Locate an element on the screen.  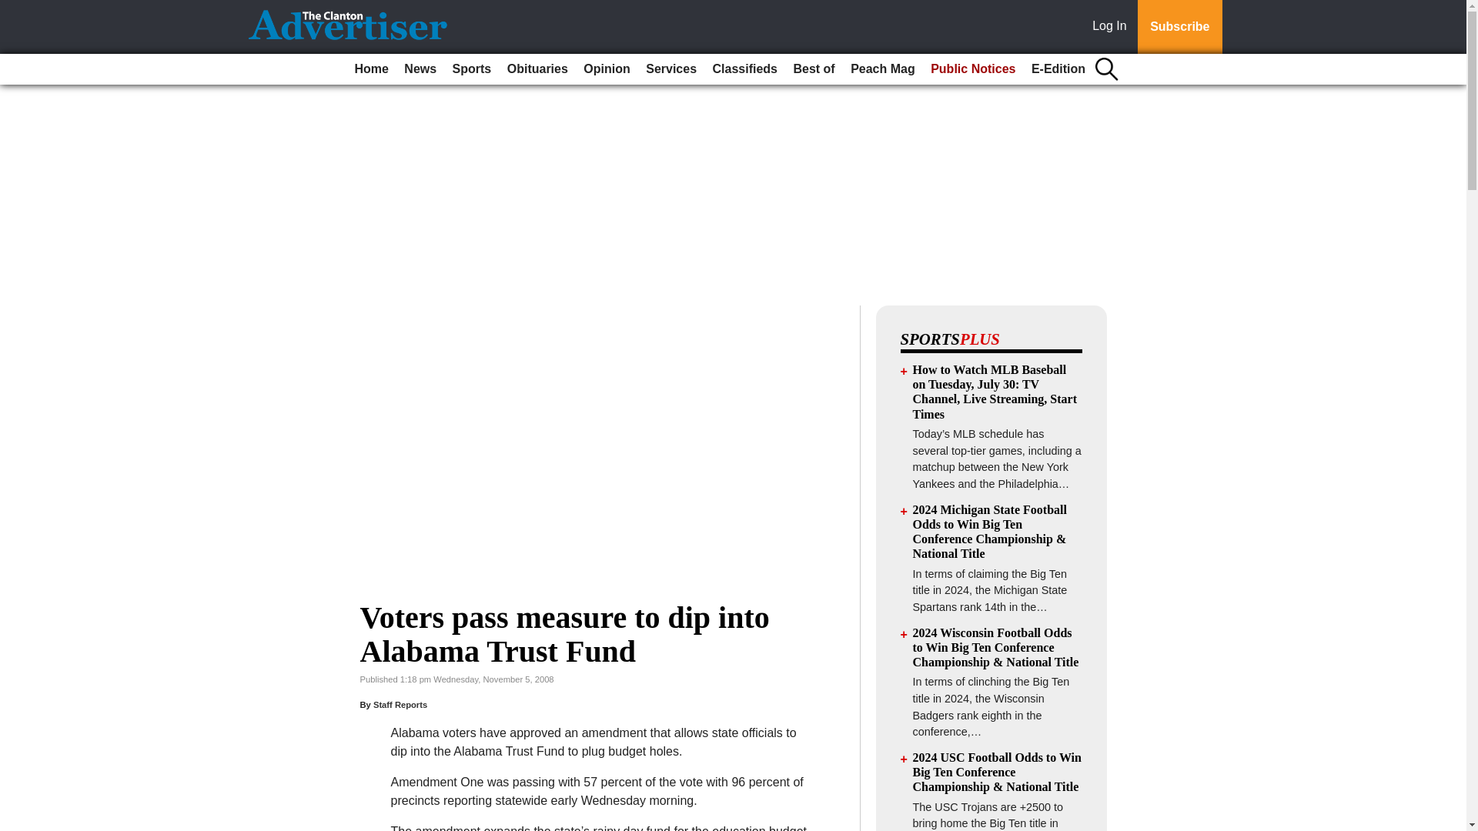
Go is located at coordinates (14, 9).